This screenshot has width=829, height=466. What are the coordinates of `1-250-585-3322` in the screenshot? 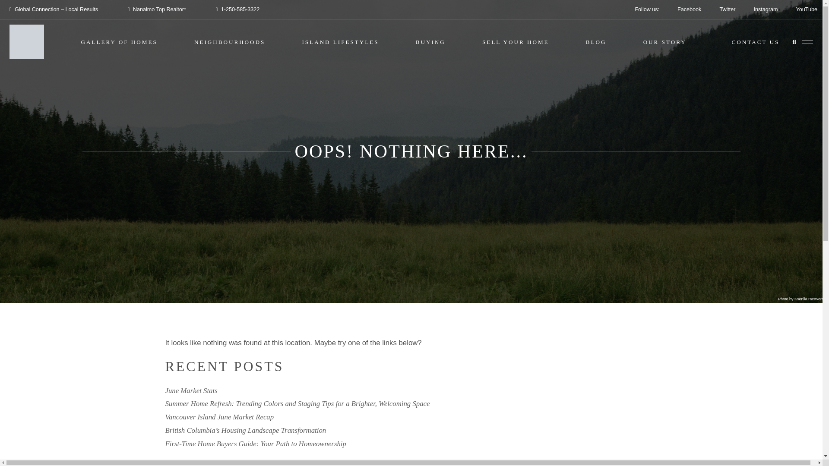 It's located at (238, 9).